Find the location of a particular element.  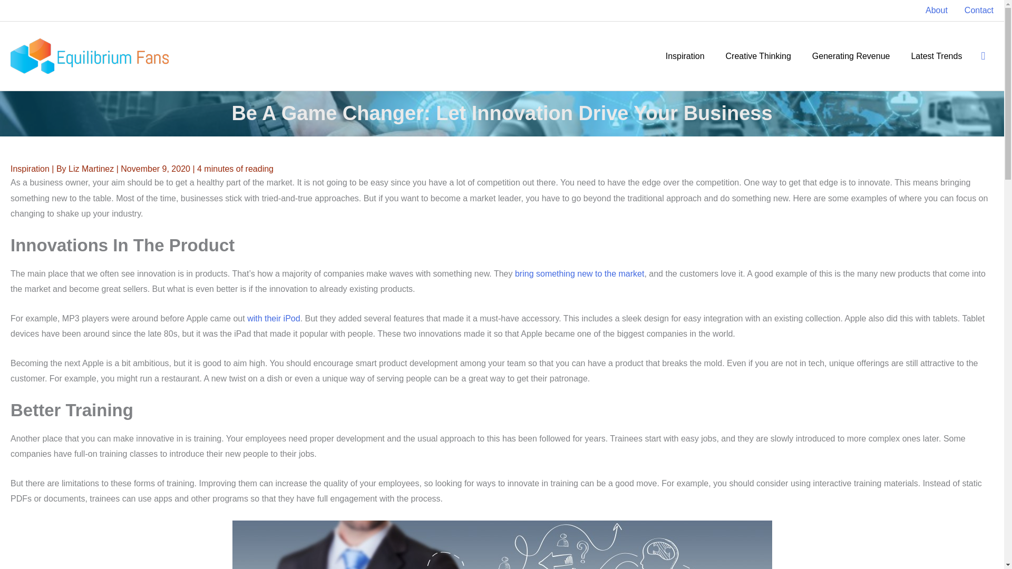

About is located at coordinates (936, 11).